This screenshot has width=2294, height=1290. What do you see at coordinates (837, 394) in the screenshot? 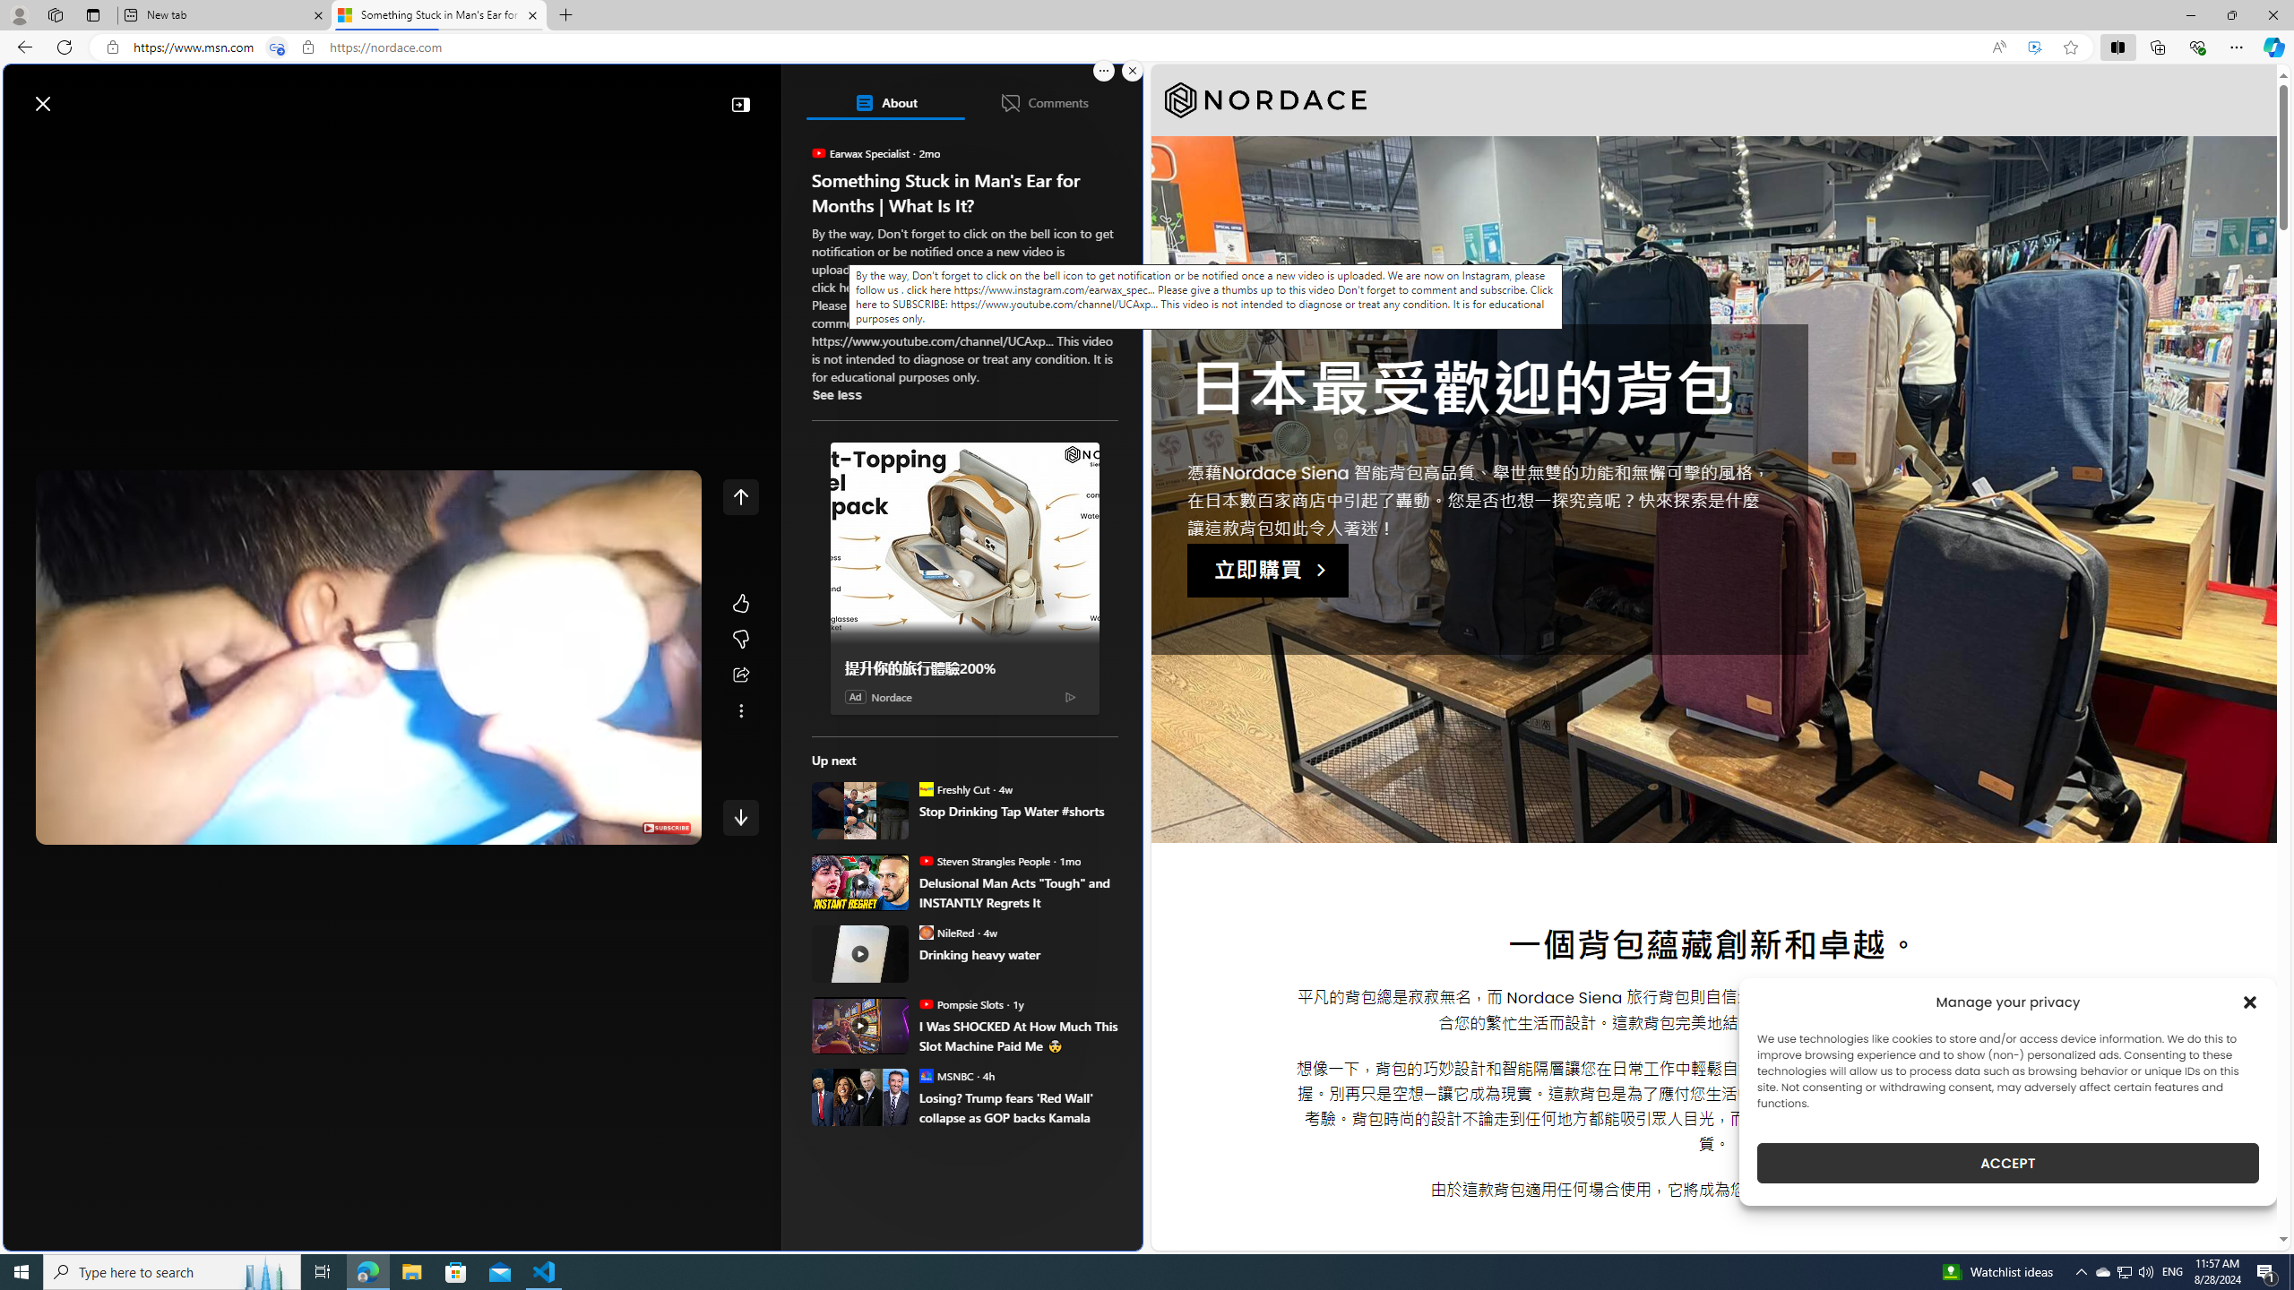
I see `See less` at bounding box center [837, 394].